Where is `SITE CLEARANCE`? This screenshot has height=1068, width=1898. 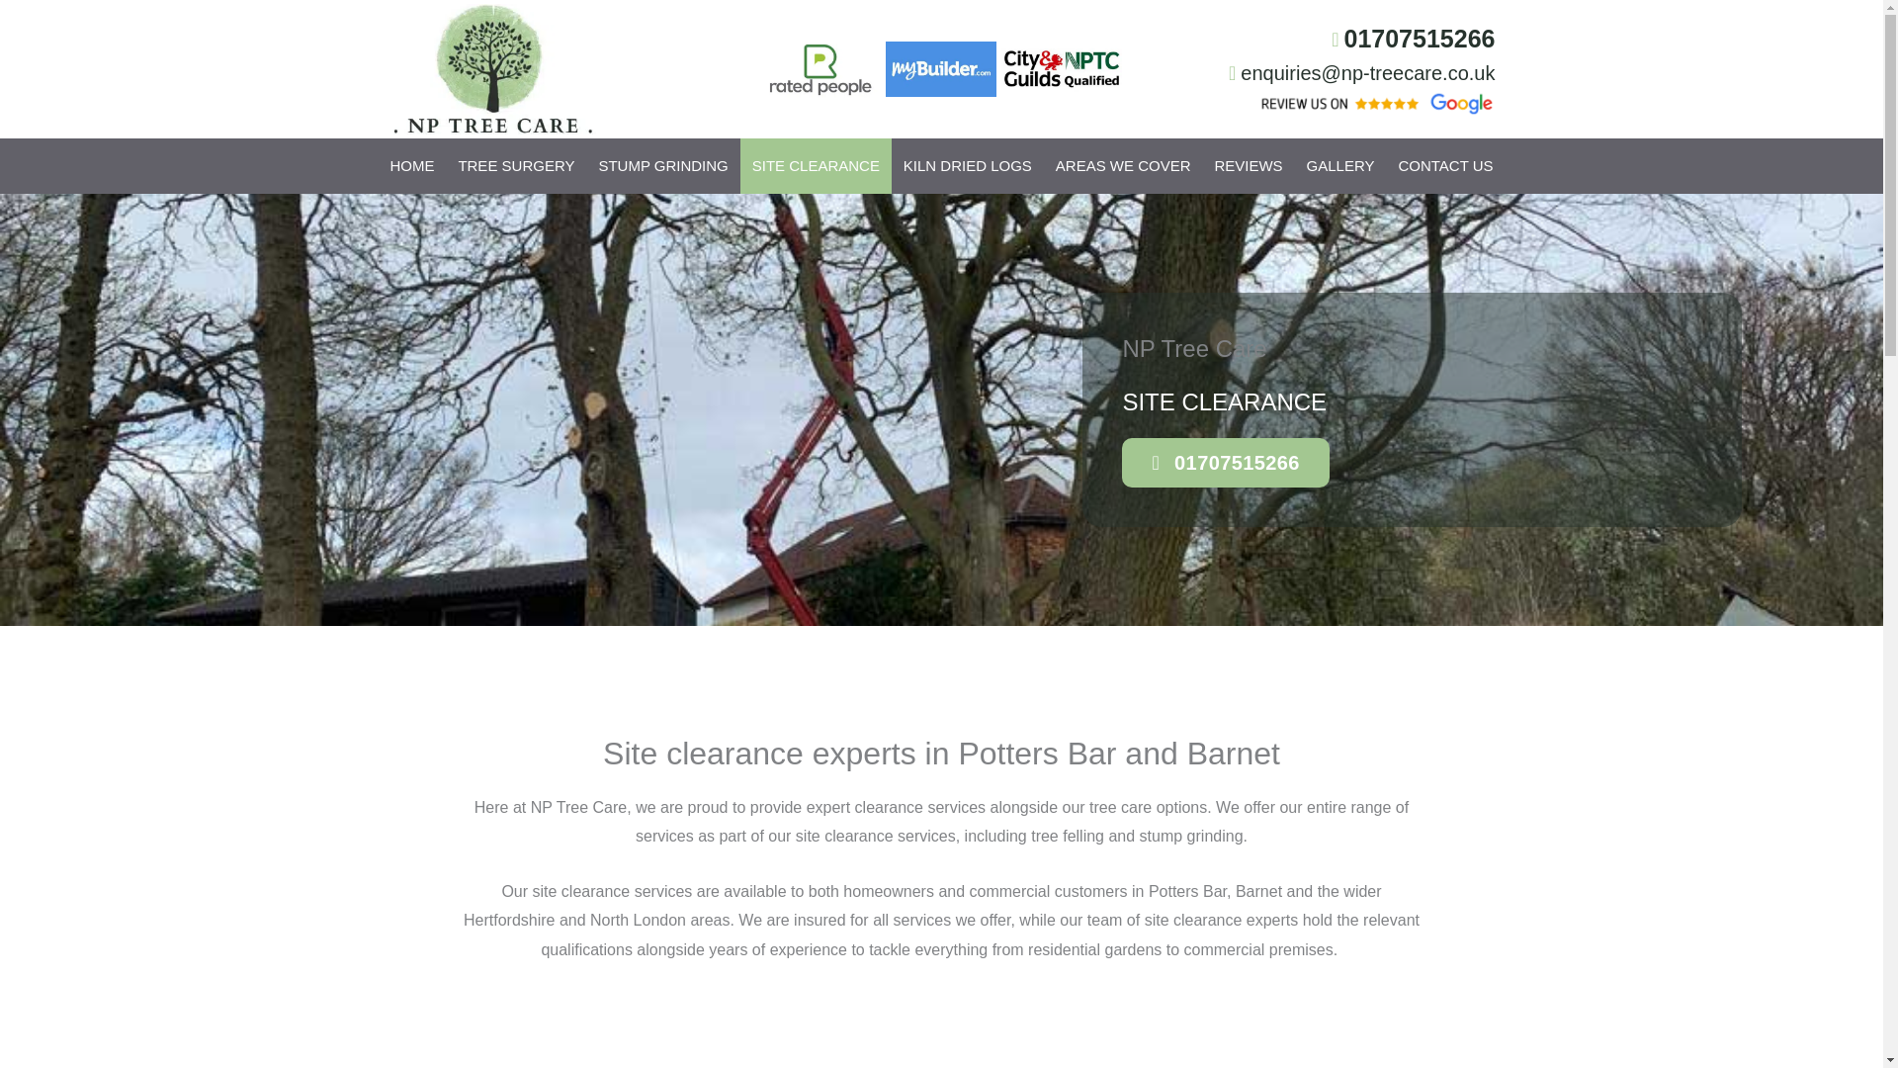 SITE CLEARANCE is located at coordinates (816, 166).